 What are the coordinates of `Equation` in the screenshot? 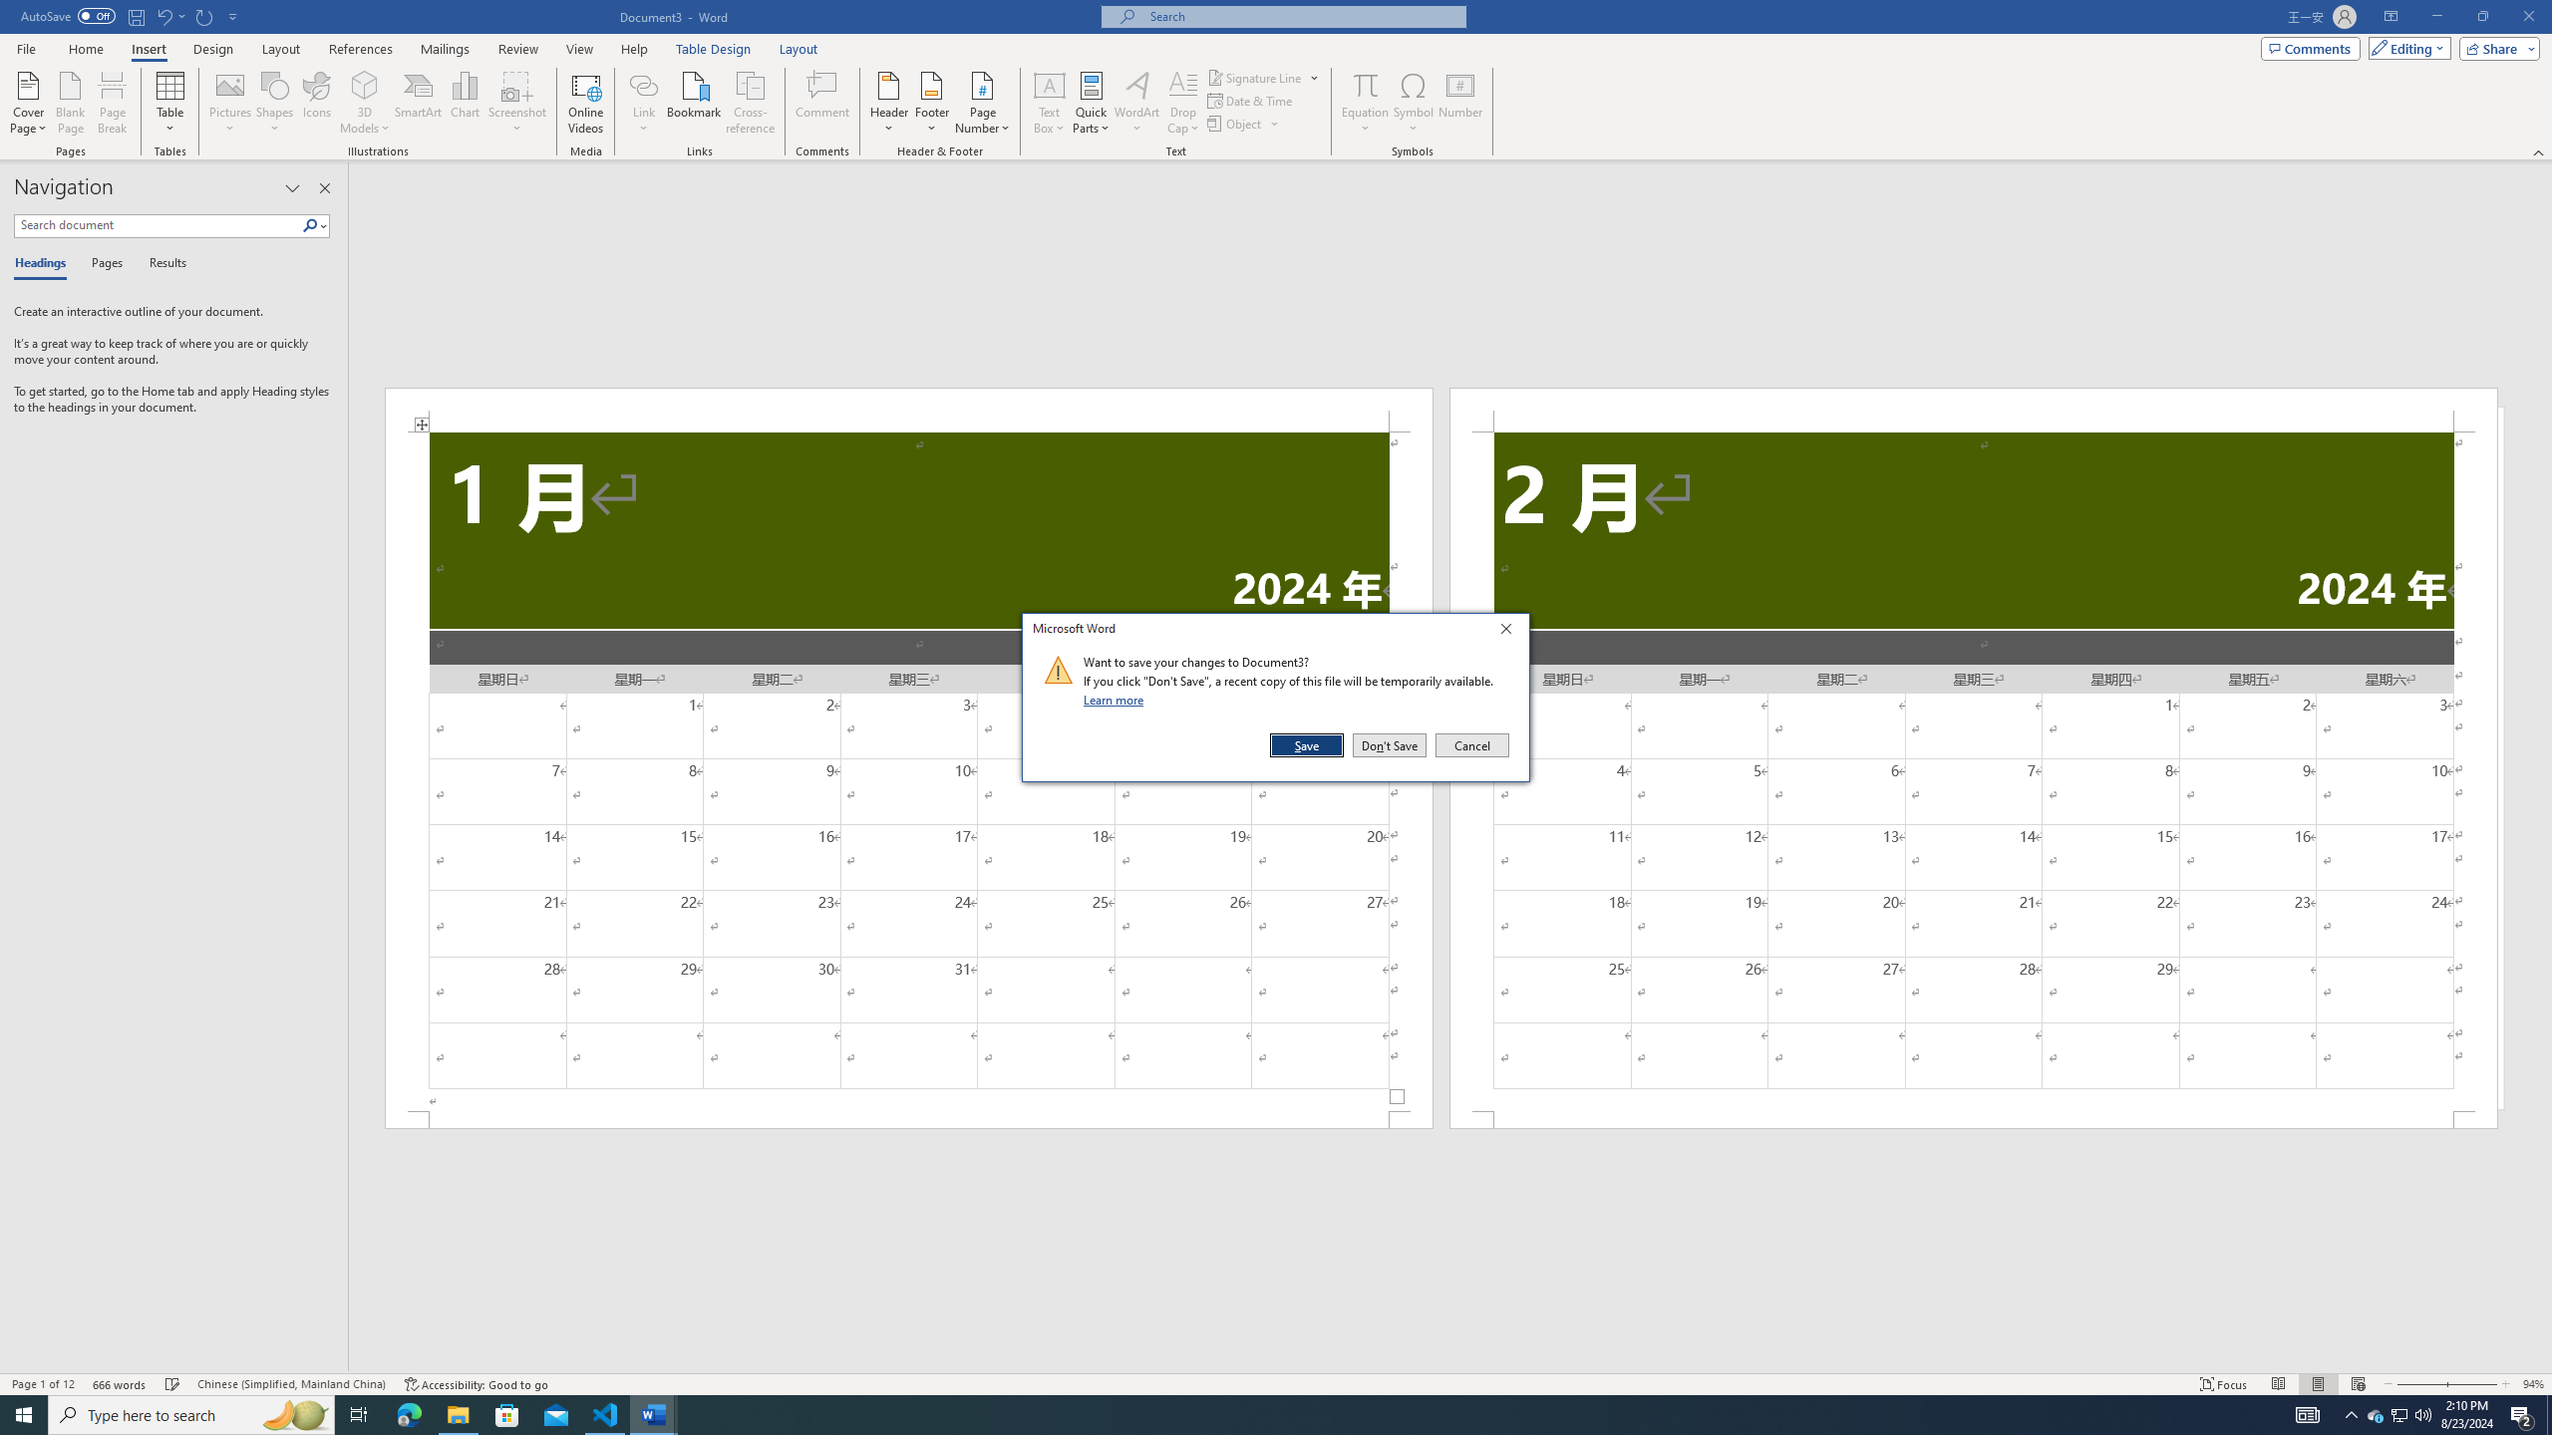 It's located at (1366, 85).